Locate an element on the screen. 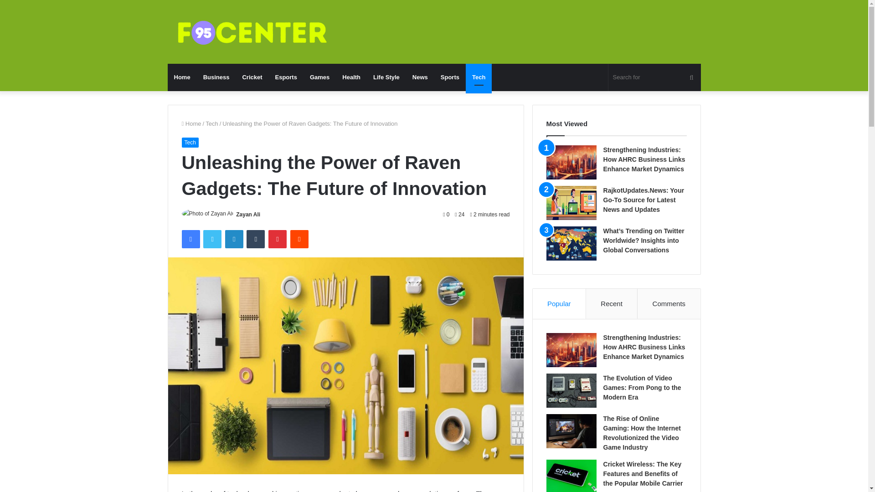 This screenshot has height=492, width=875. LinkedIn is located at coordinates (234, 239).